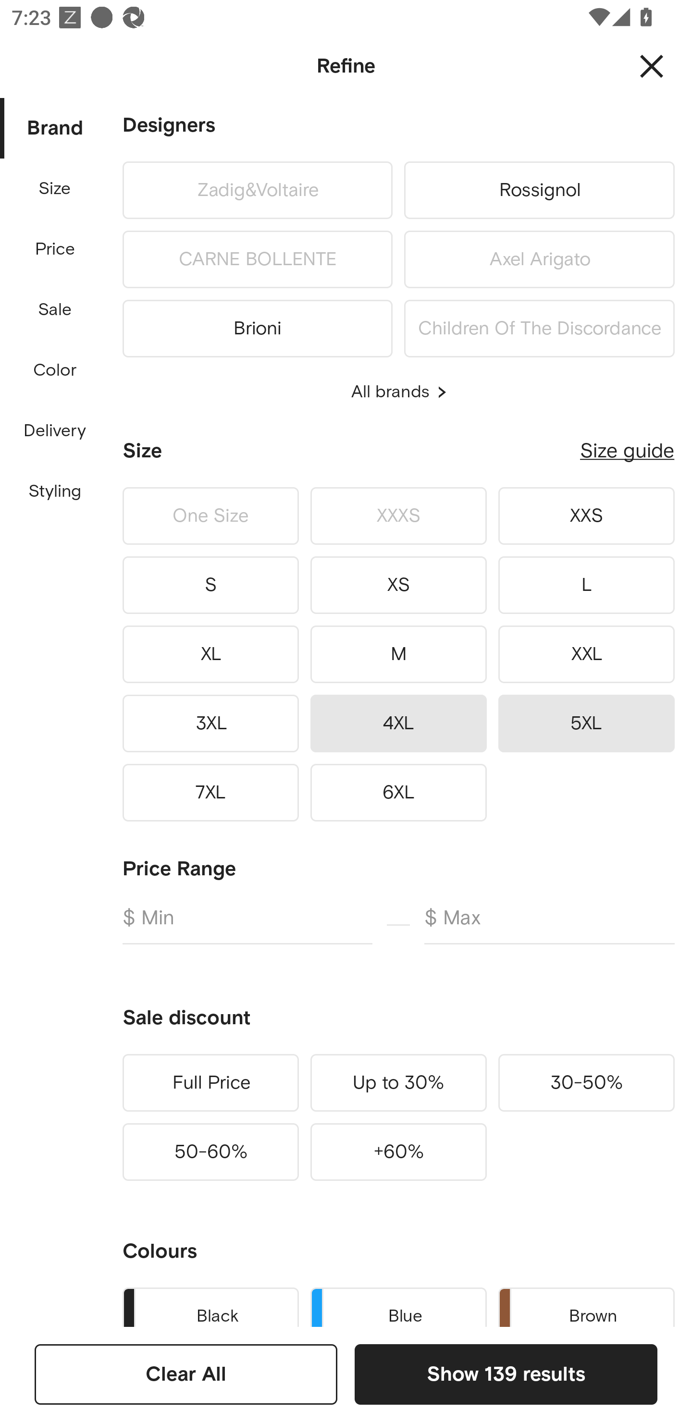 The height and width of the screenshot is (1422, 692). I want to click on Price, so click(55, 249).